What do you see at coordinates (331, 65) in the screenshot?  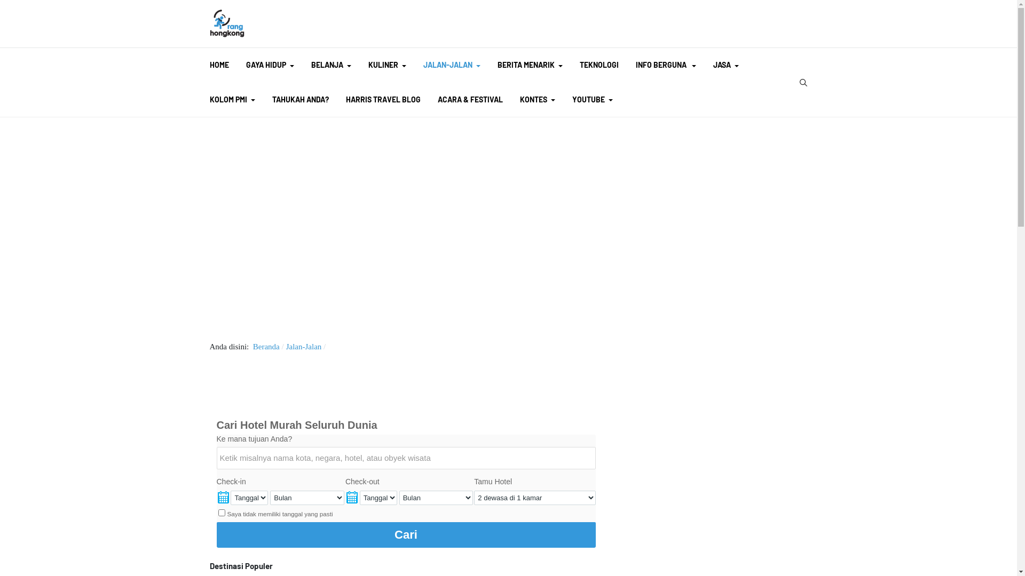 I see `BELANJA` at bounding box center [331, 65].